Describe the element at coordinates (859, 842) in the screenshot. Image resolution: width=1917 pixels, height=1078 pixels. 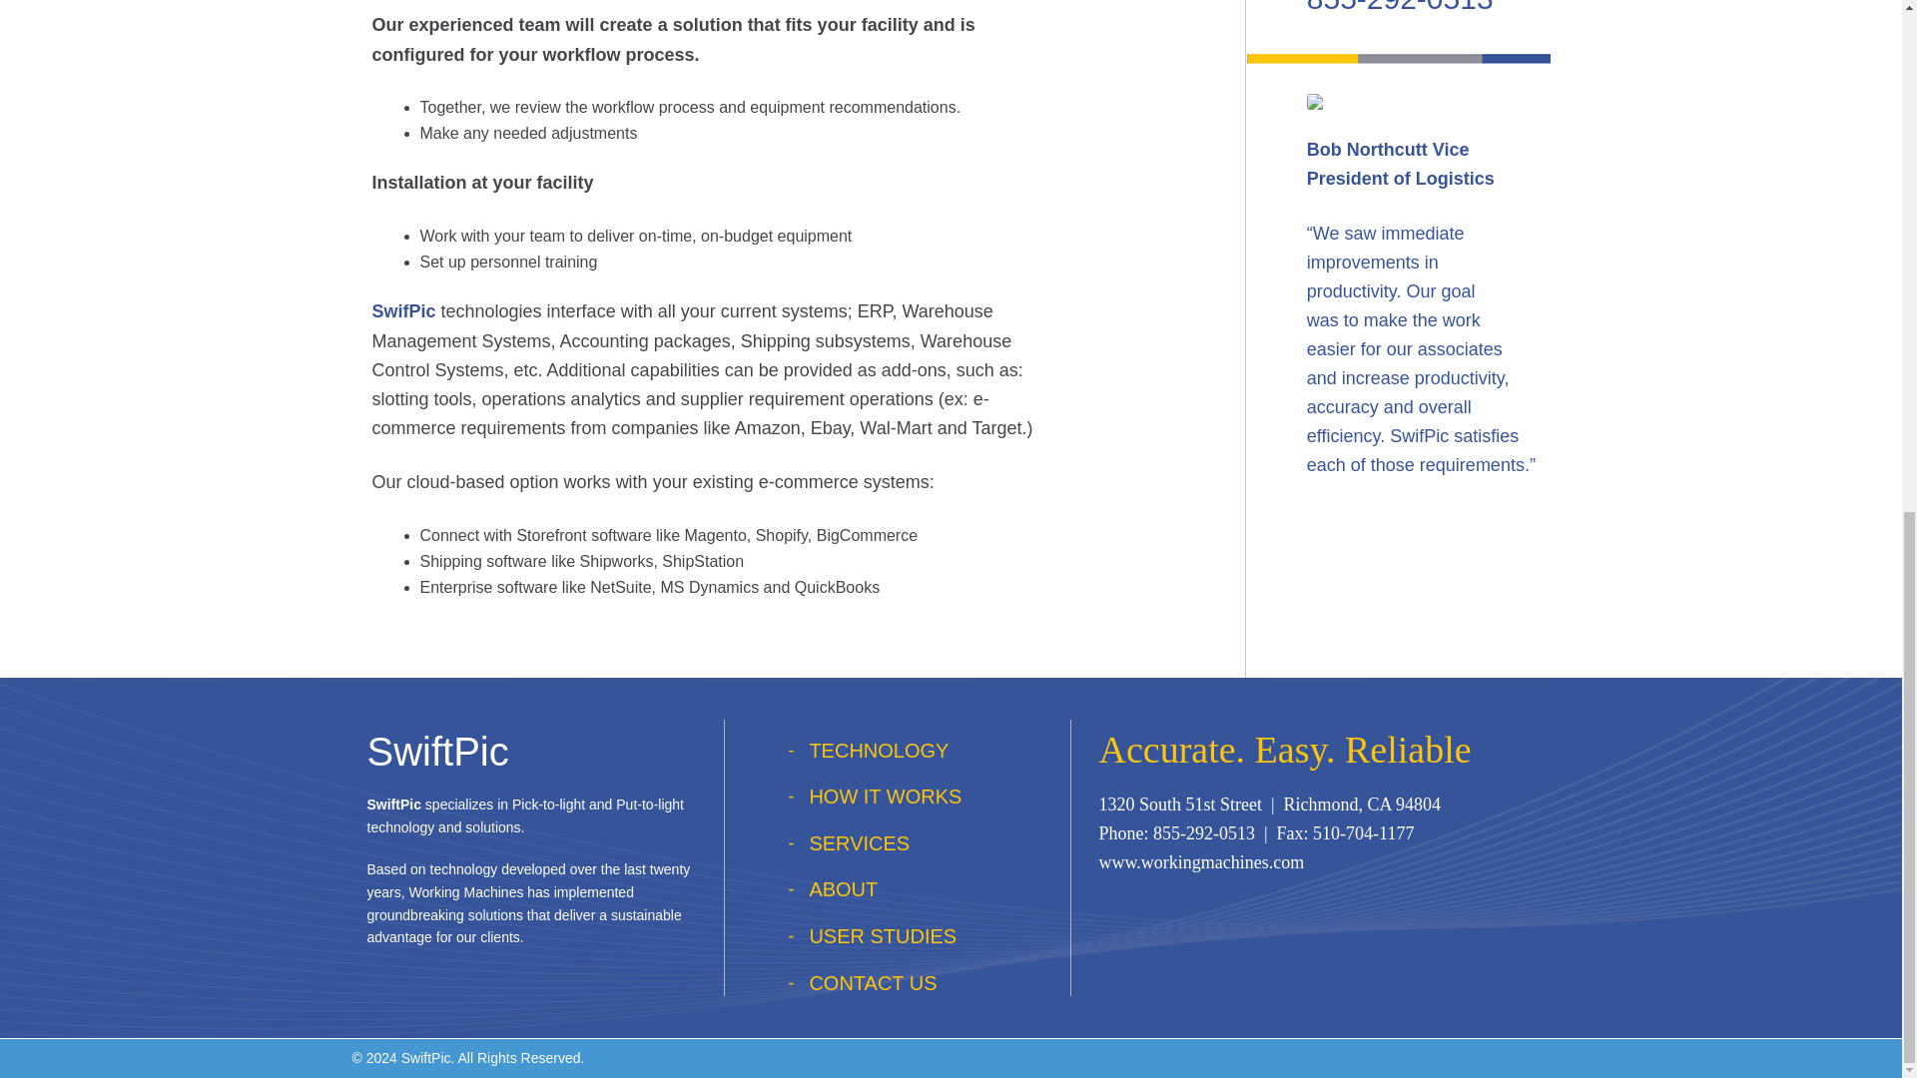
I see `SERVICES` at that location.